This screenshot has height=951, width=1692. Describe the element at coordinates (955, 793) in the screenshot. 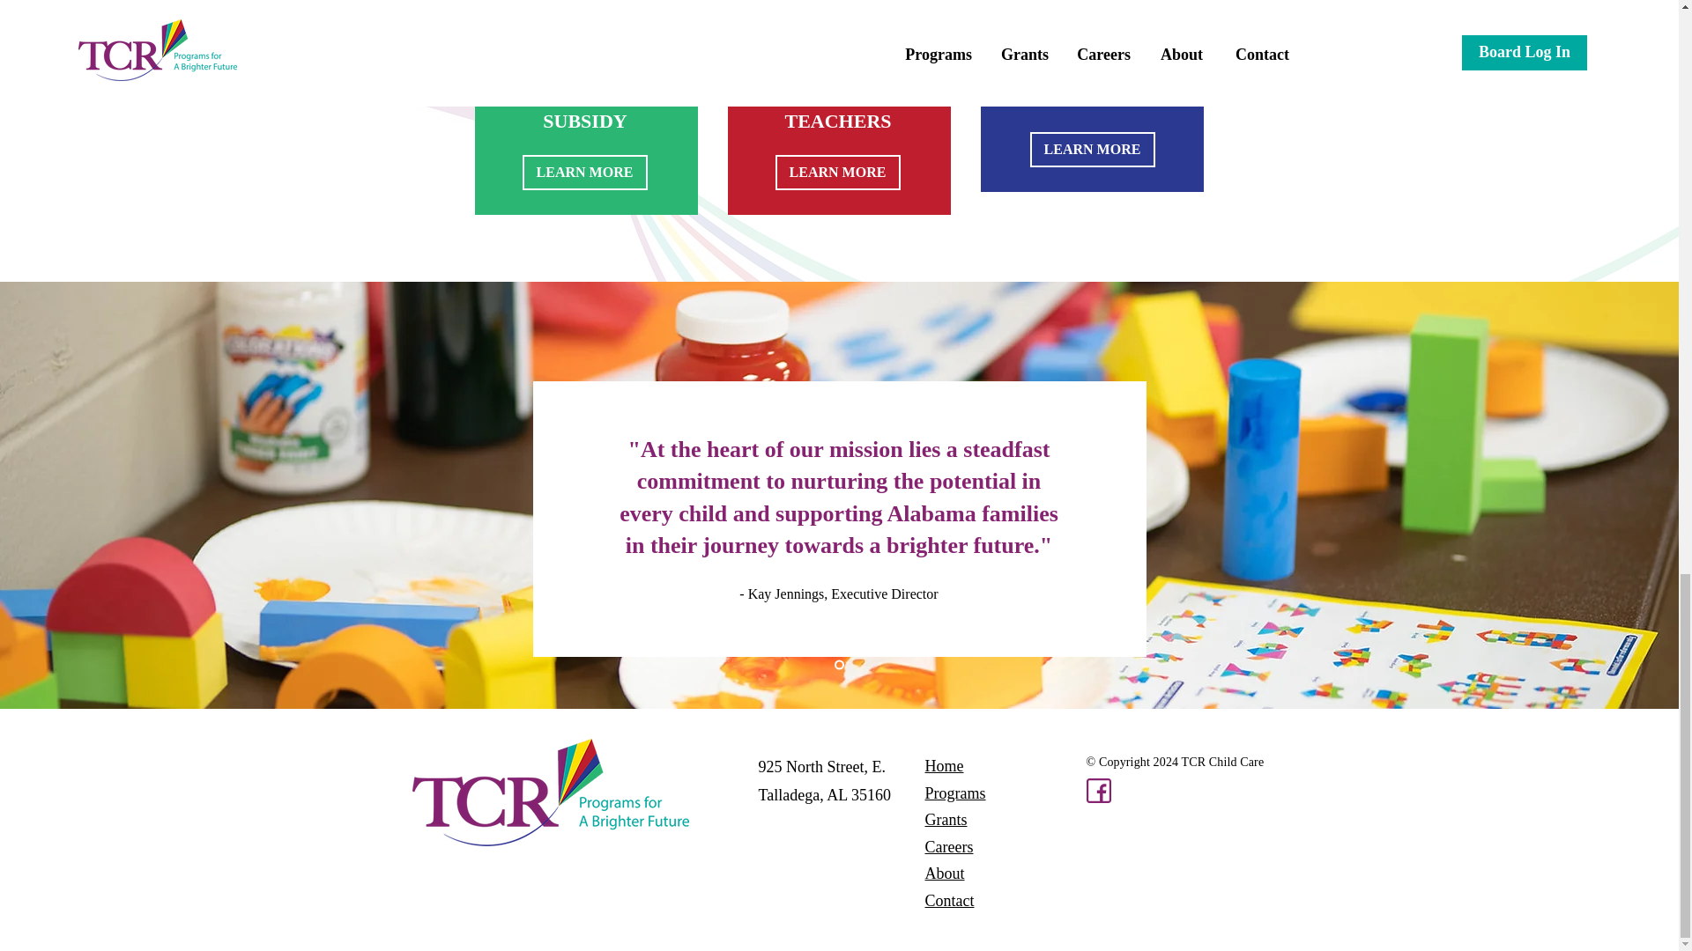

I see `Programs` at that location.